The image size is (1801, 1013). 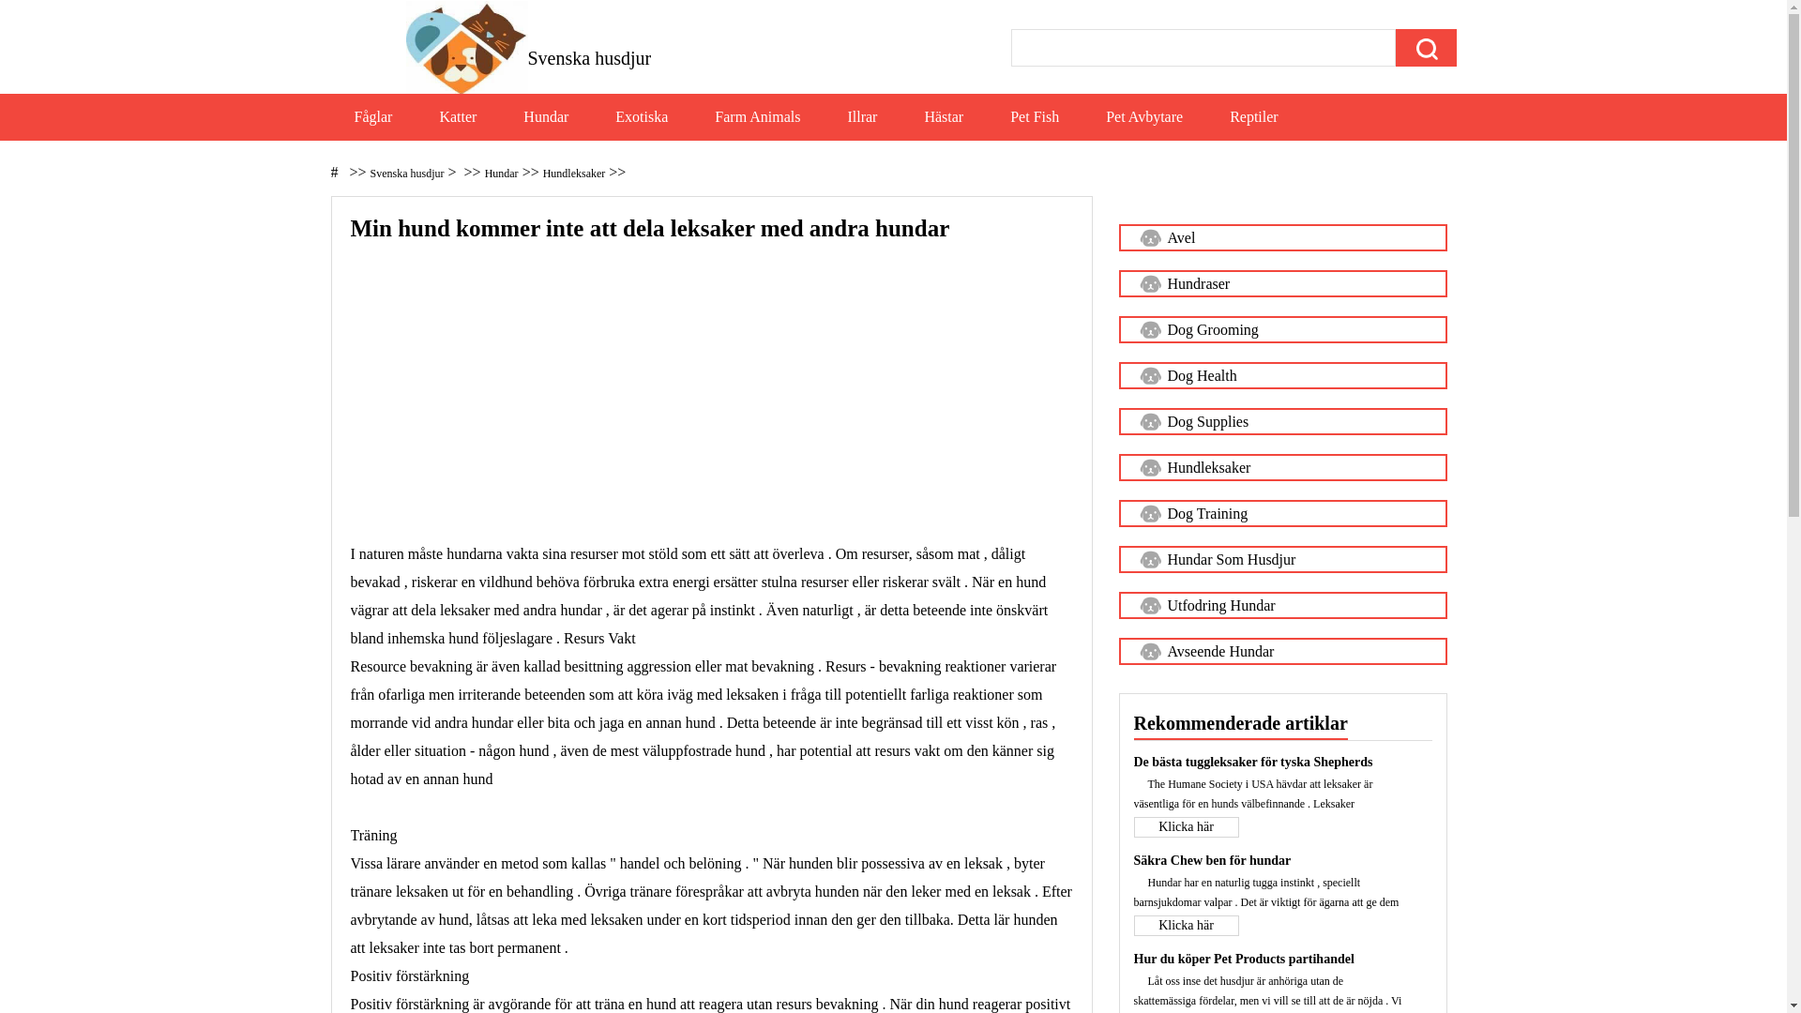 I want to click on Dog Health, so click(x=1282, y=375).